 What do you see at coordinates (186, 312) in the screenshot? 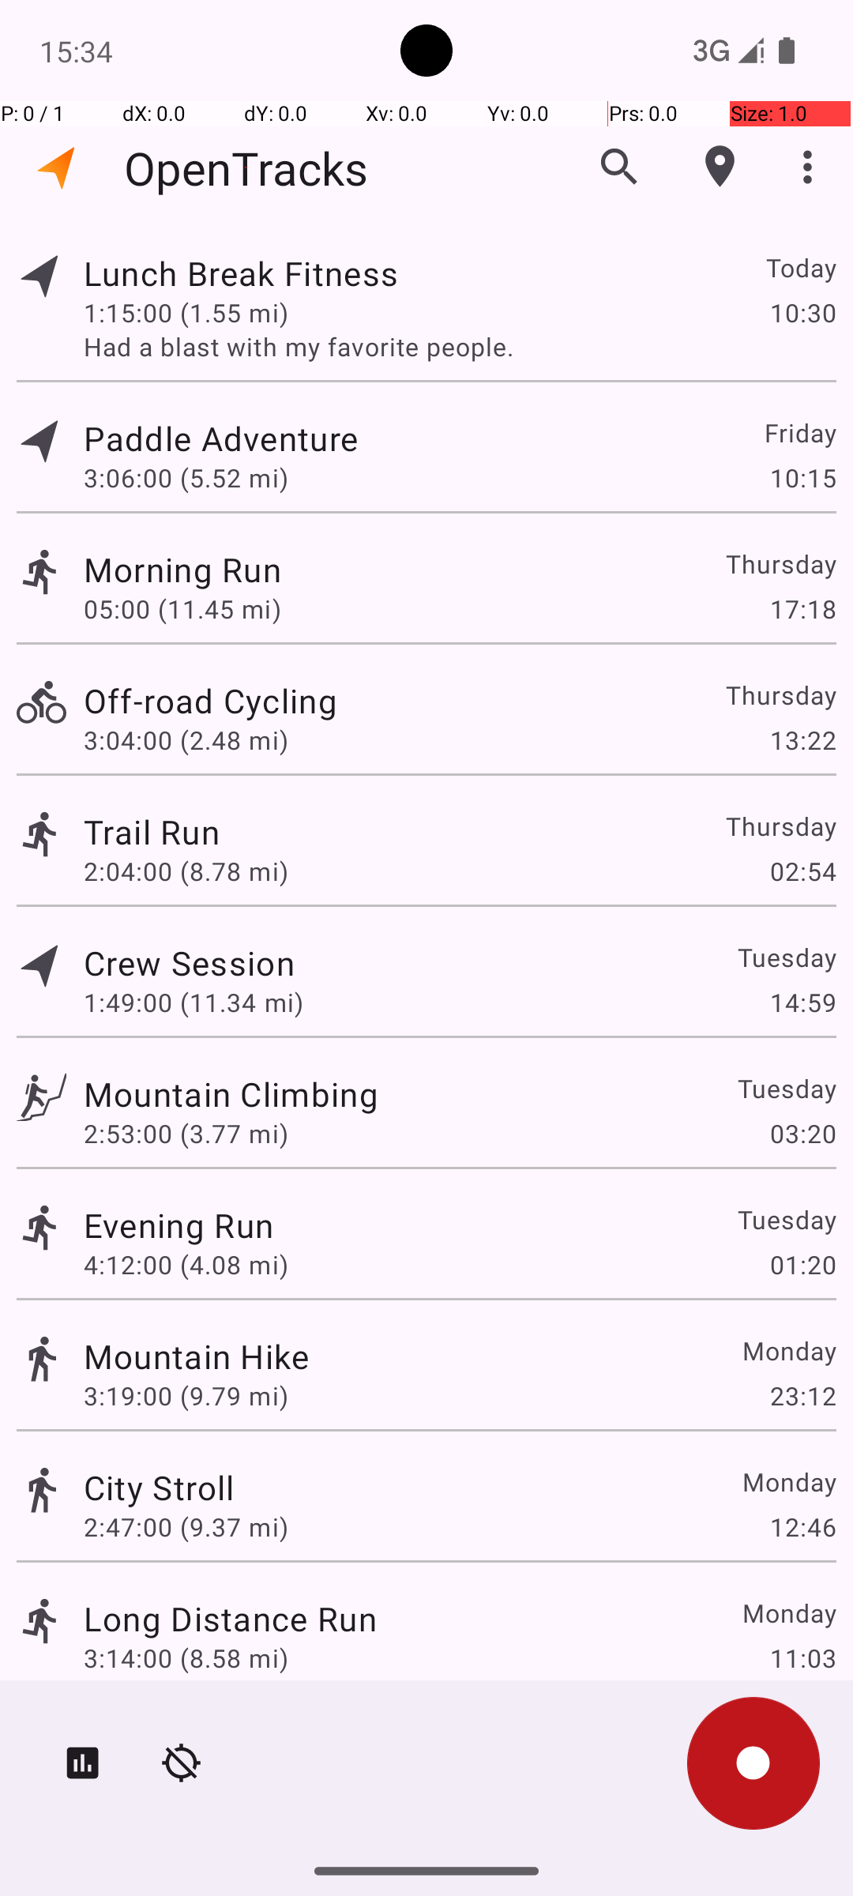
I see `1:15:00 (1.55 mi)` at bounding box center [186, 312].